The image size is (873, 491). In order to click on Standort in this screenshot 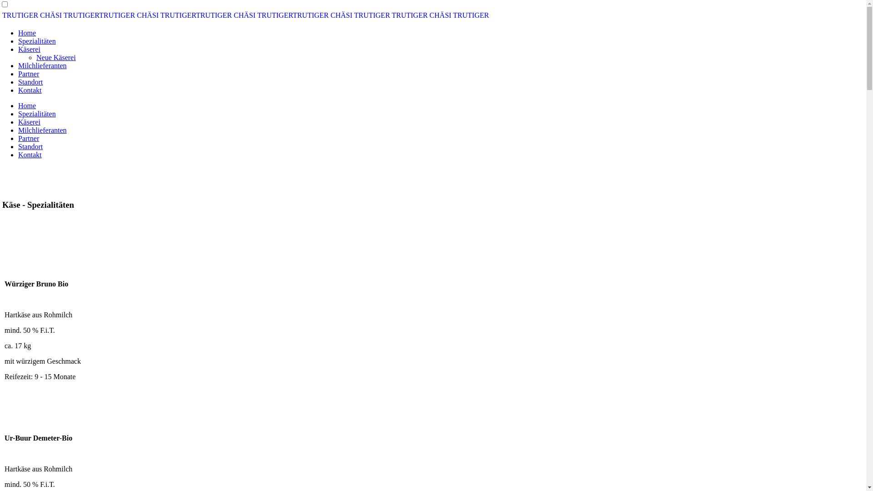, I will do `click(30, 146)`.